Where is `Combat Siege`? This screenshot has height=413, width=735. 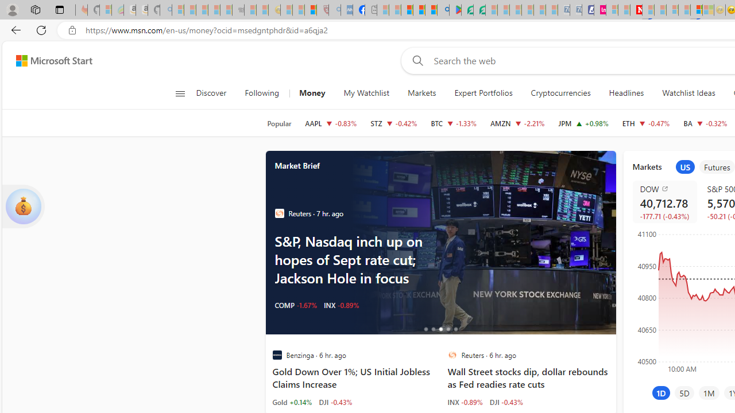
Combat Siege is located at coordinates (238, 10).